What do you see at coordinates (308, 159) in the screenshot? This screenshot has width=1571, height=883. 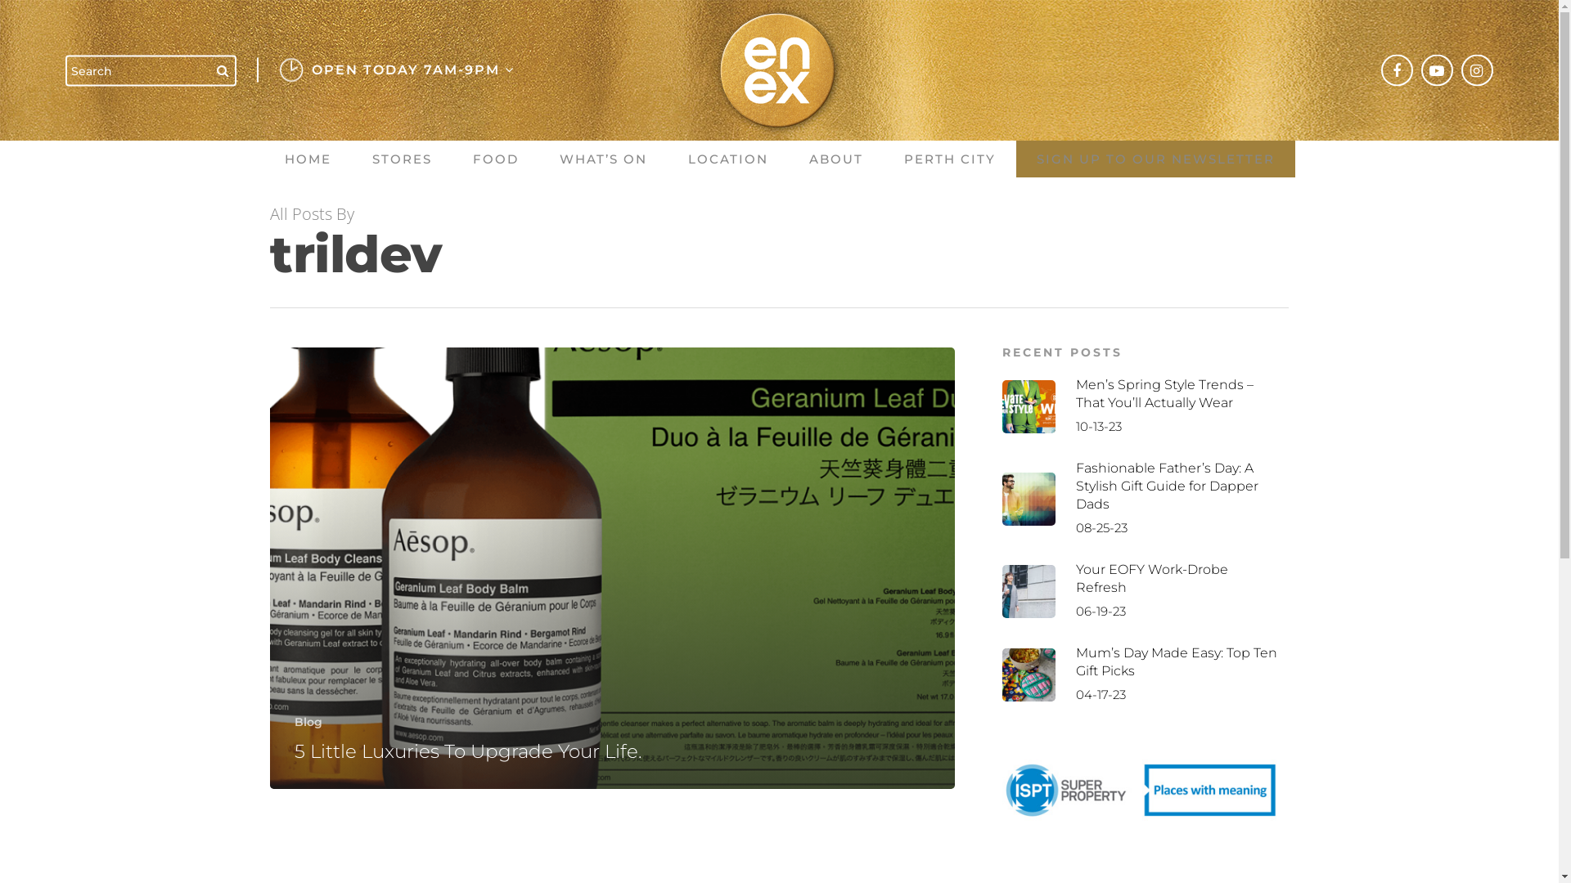 I see `HOME` at bounding box center [308, 159].